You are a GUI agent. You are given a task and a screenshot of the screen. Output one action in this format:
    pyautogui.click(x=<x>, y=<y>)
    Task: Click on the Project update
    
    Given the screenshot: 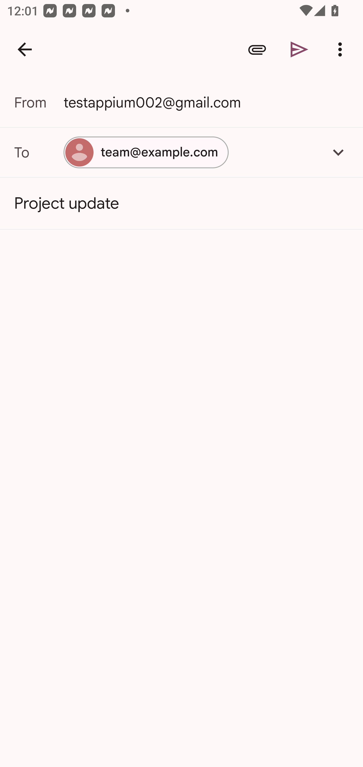 What is the action you would take?
    pyautogui.click(x=181, y=203)
    